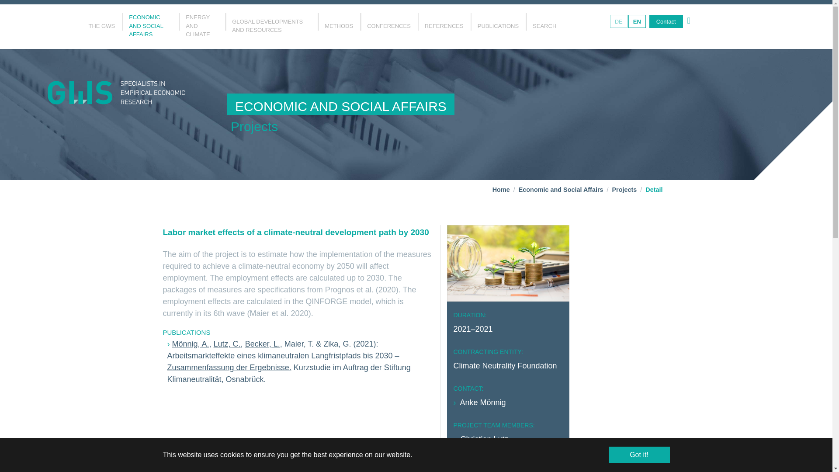 This screenshot has width=839, height=472. Describe the element at coordinates (339, 28) in the screenshot. I see `METHODS` at that location.